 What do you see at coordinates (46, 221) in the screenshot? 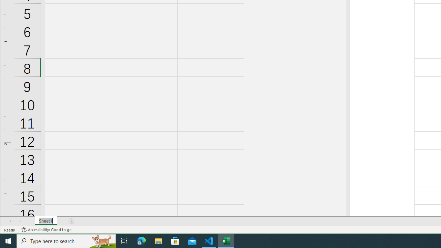
I see `Sheet1` at bounding box center [46, 221].